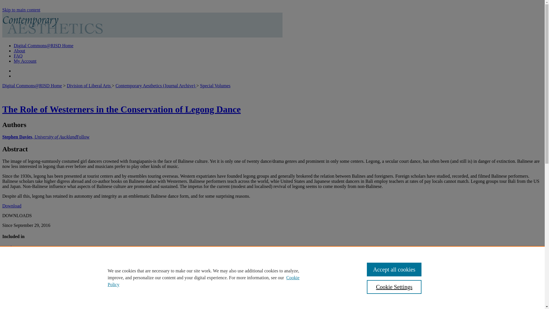 The height and width of the screenshot is (309, 549). What do you see at coordinates (83, 137) in the screenshot?
I see `Follow` at bounding box center [83, 137].